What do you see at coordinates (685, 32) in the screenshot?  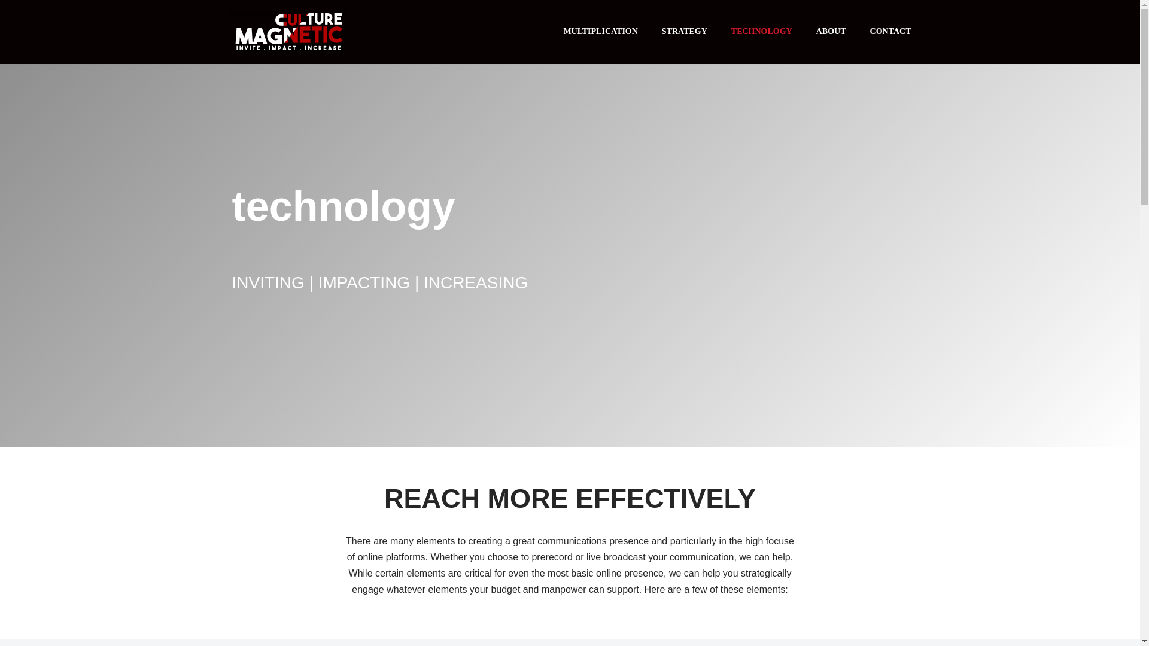 I see `STRATEGY` at bounding box center [685, 32].